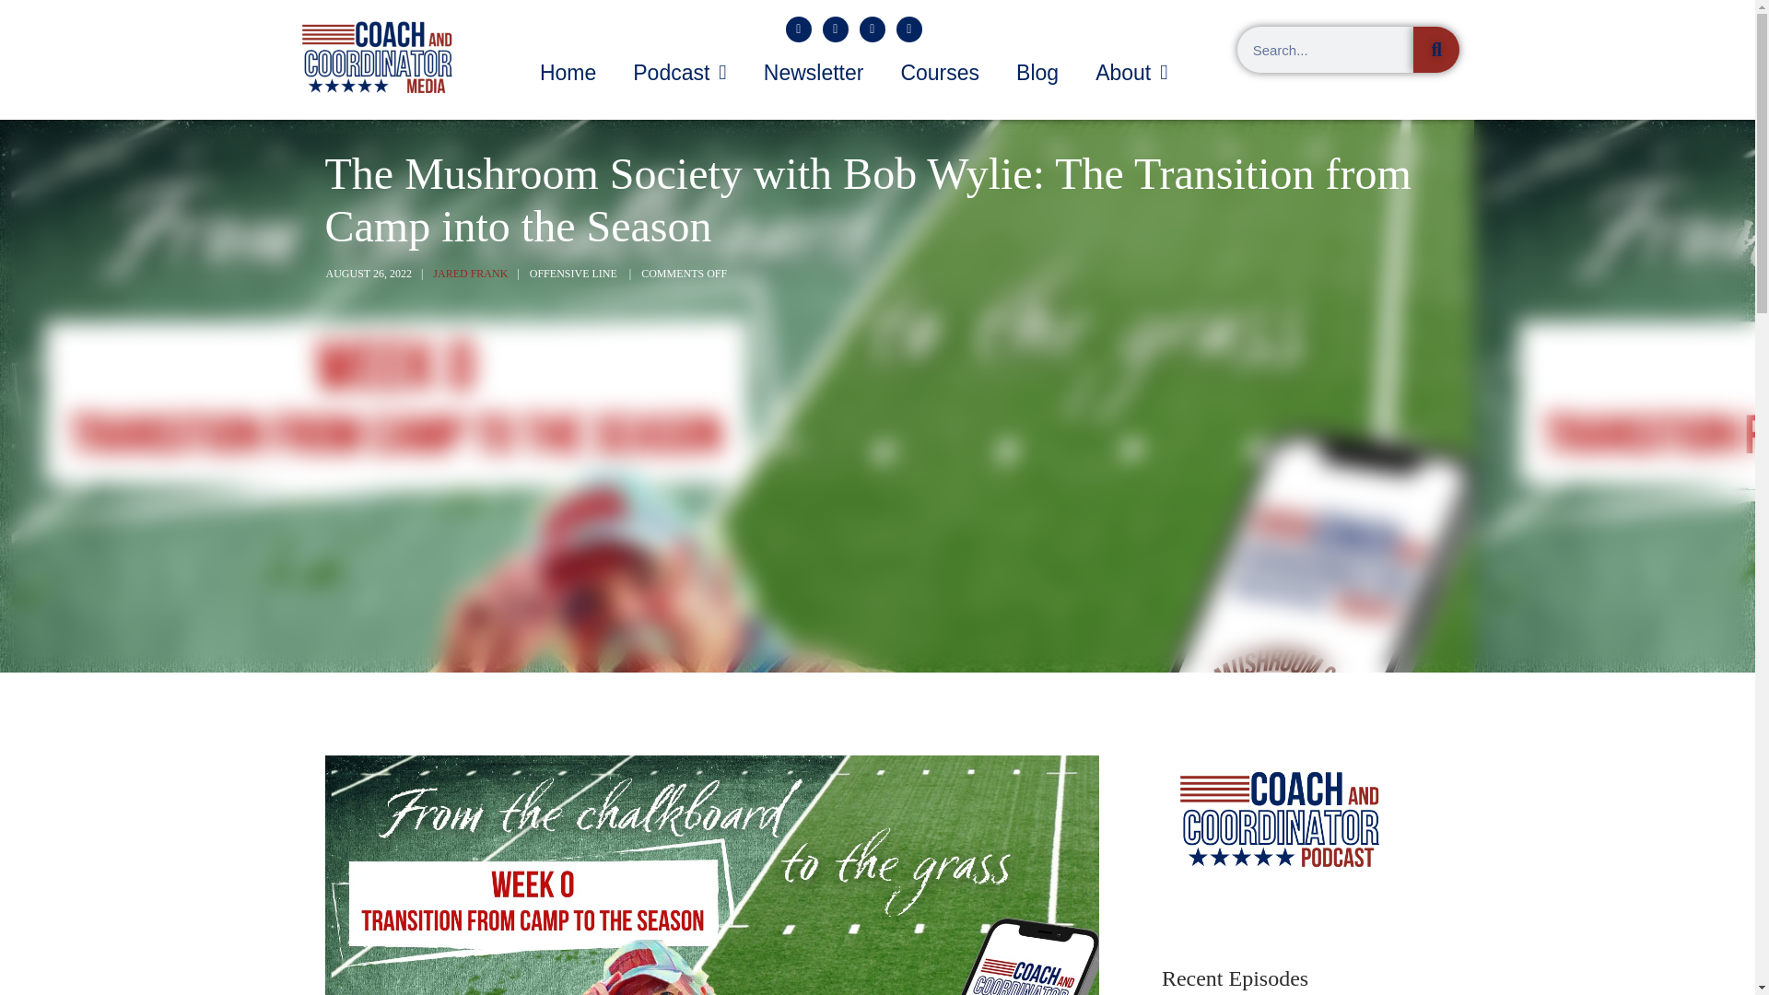  Describe the element at coordinates (1131, 72) in the screenshot. I see `About` at that location.